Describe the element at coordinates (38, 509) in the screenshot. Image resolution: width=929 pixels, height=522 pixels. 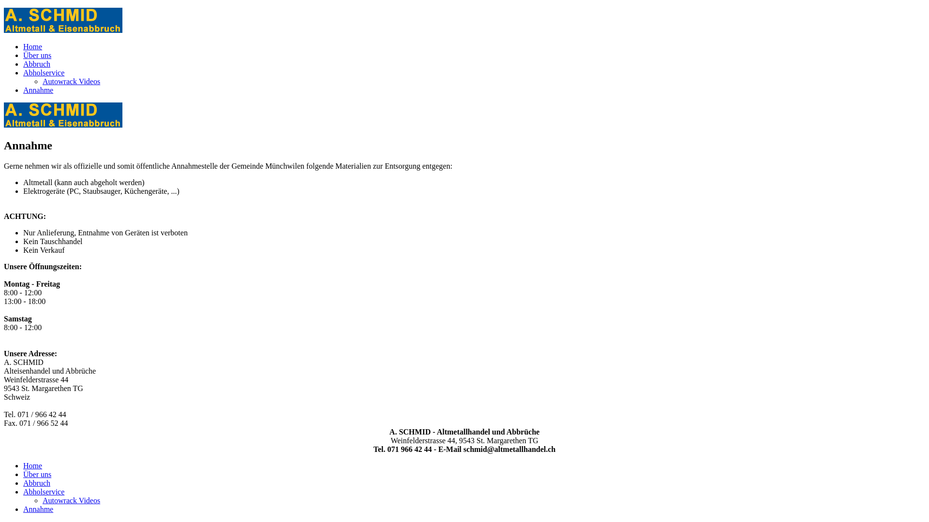
I see `Annahme` at that location.